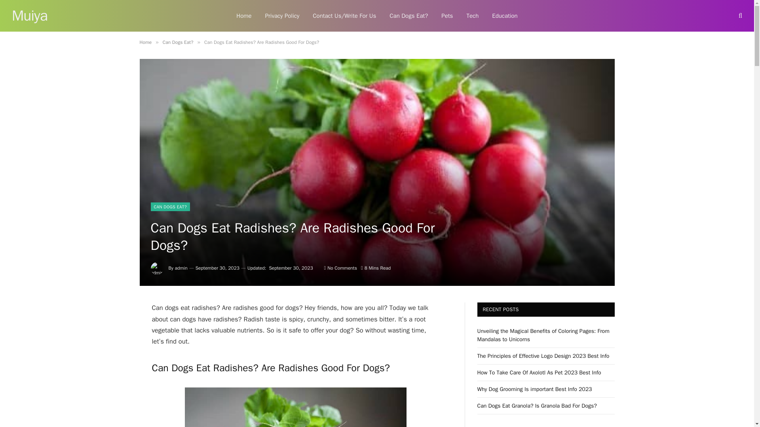 The height and width of the screenshot is (427, 760). What do you see at coordinates (244, 16) in the screenshot?
I see `Home` at bounding box center [244, 16].